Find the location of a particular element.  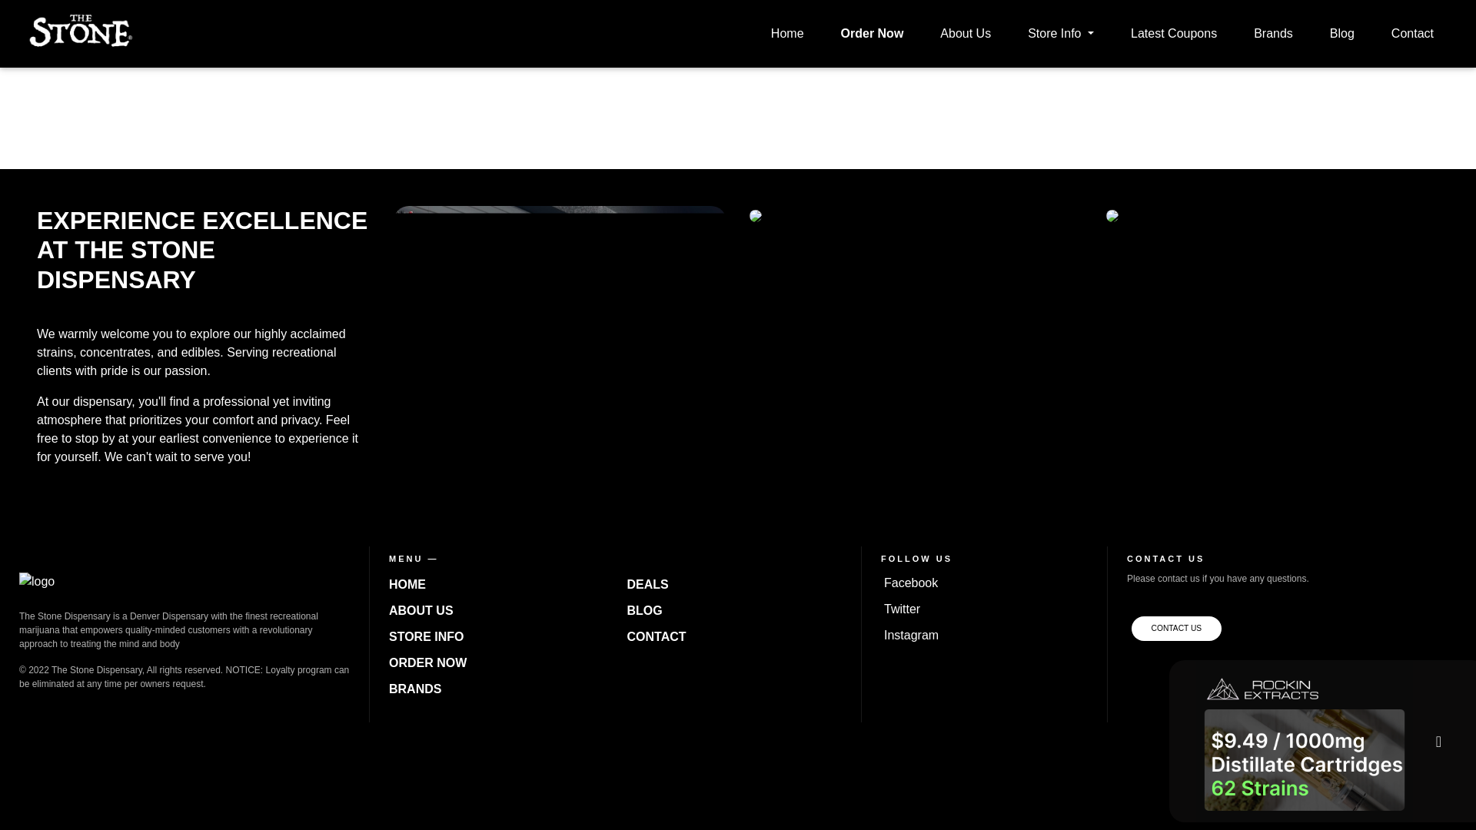

ORDER NOW is located at coordinates (427, 662).